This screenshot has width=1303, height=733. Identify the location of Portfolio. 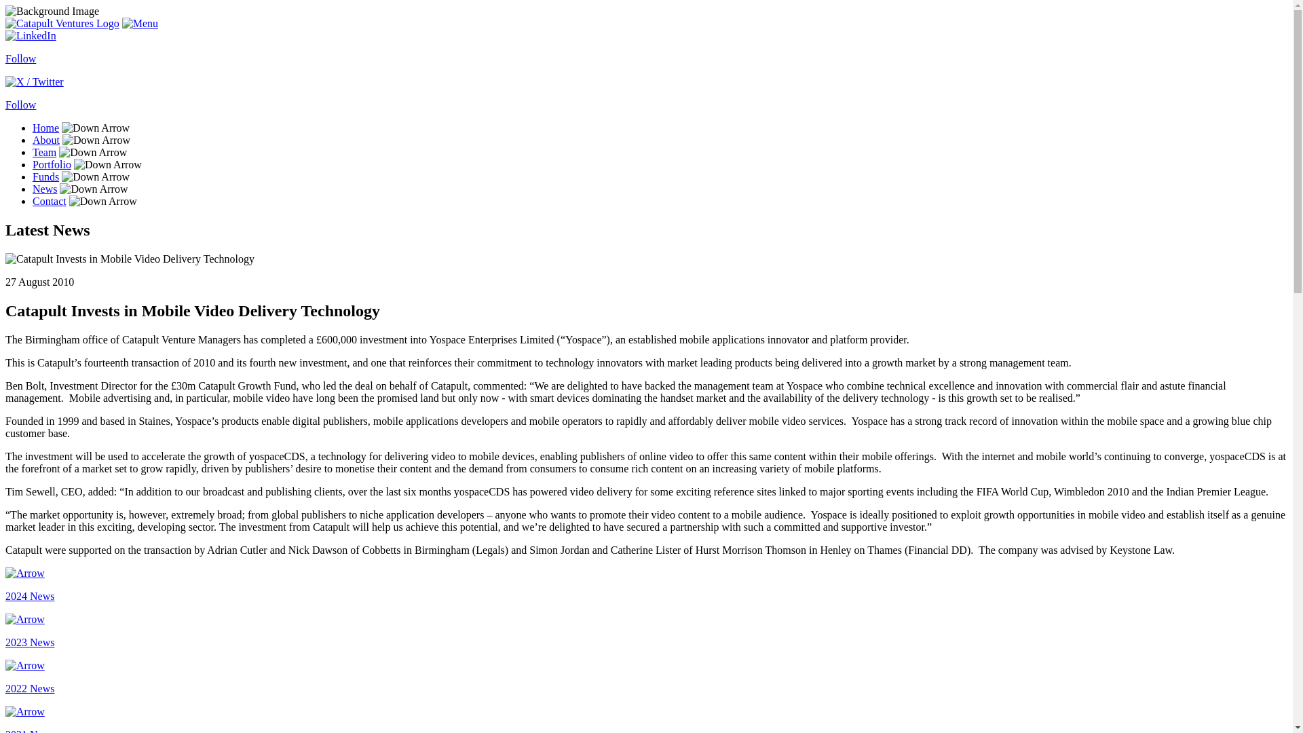
(52, 164).